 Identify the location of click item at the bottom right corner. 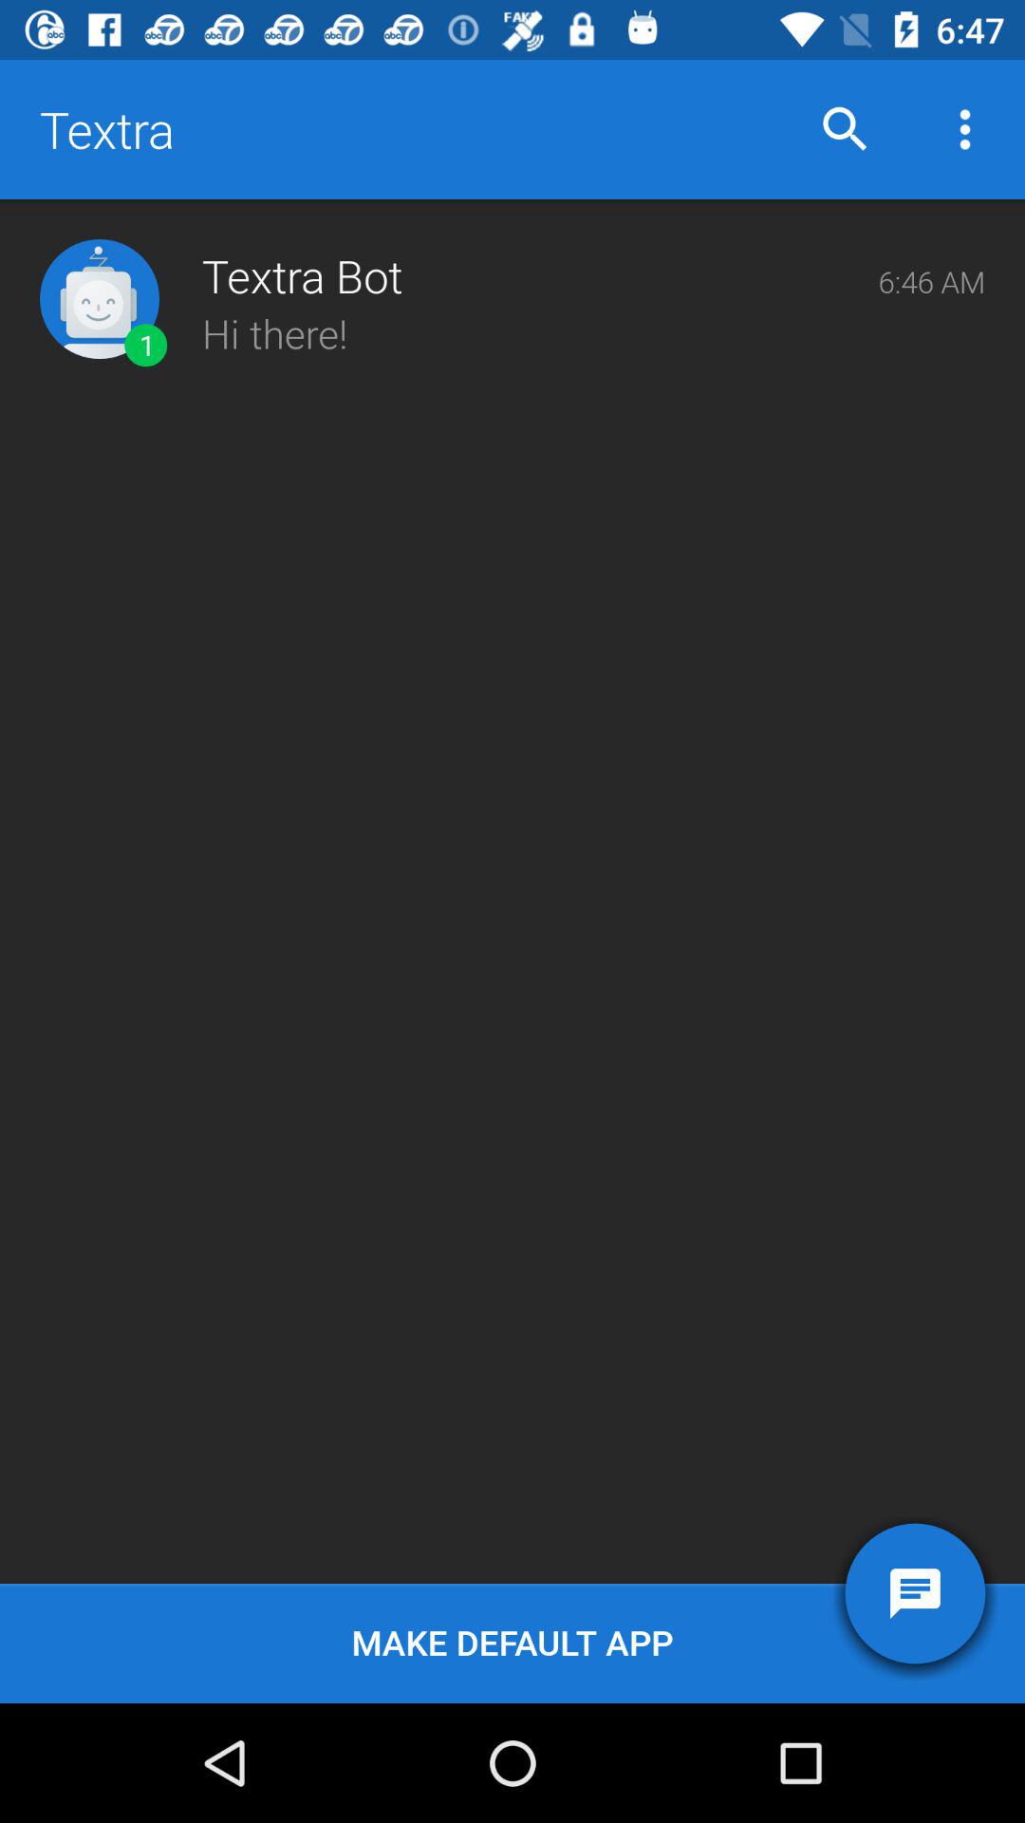
(915, 1593).